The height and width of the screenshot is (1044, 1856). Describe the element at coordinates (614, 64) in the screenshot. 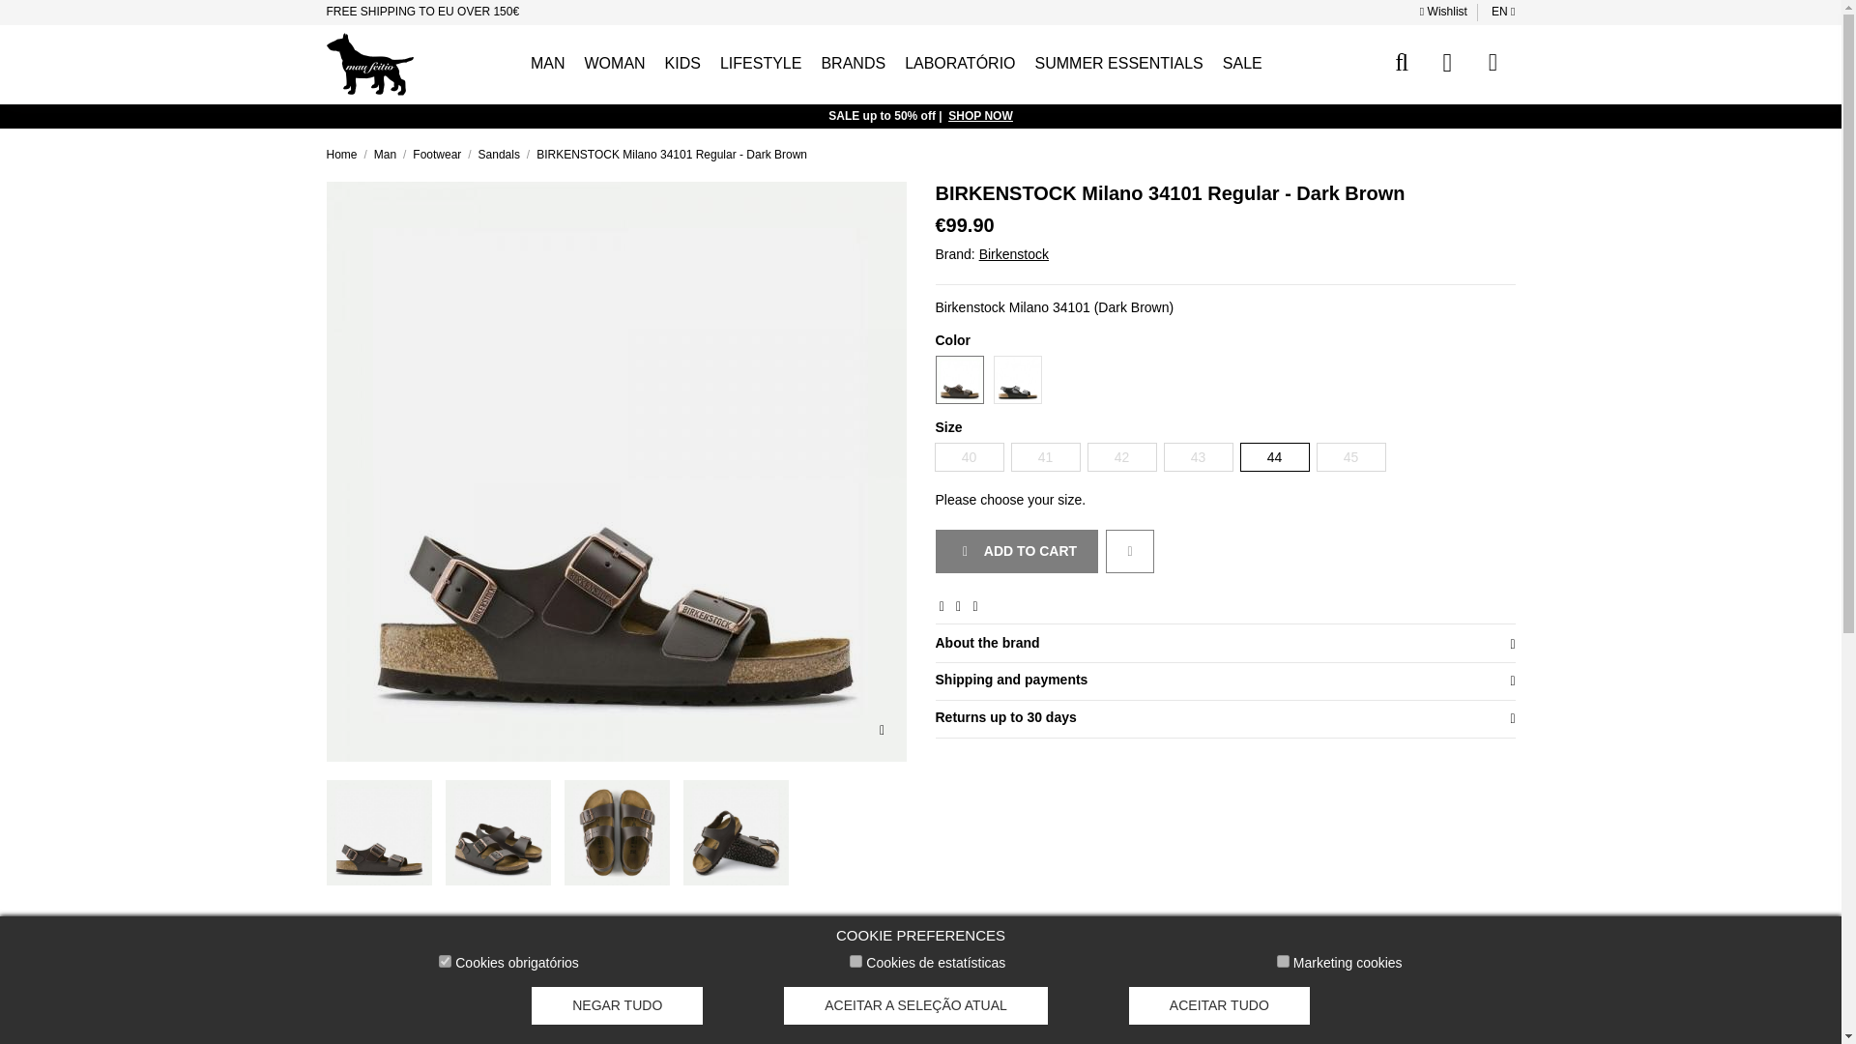

I see `WOMAN` at that location.